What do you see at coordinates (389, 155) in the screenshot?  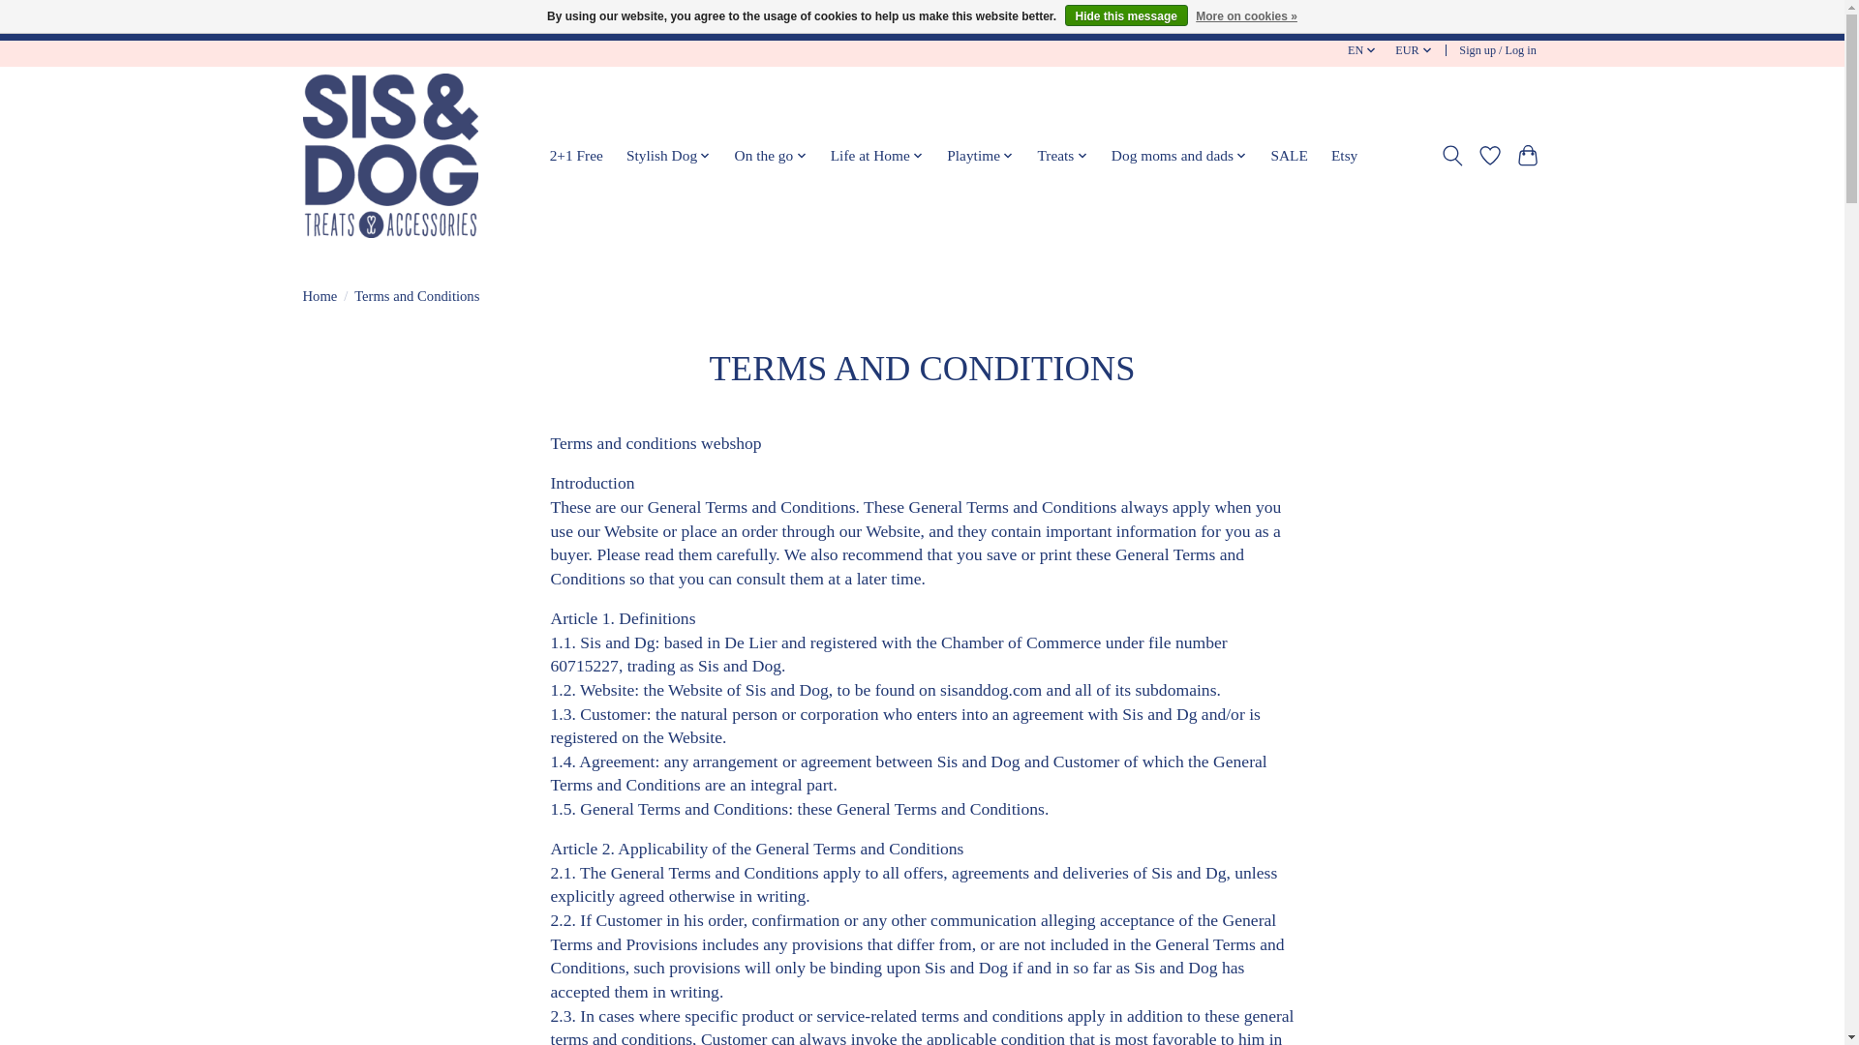 I see `Sis and Dog treats and accessories` at bounding box center [389, 155].